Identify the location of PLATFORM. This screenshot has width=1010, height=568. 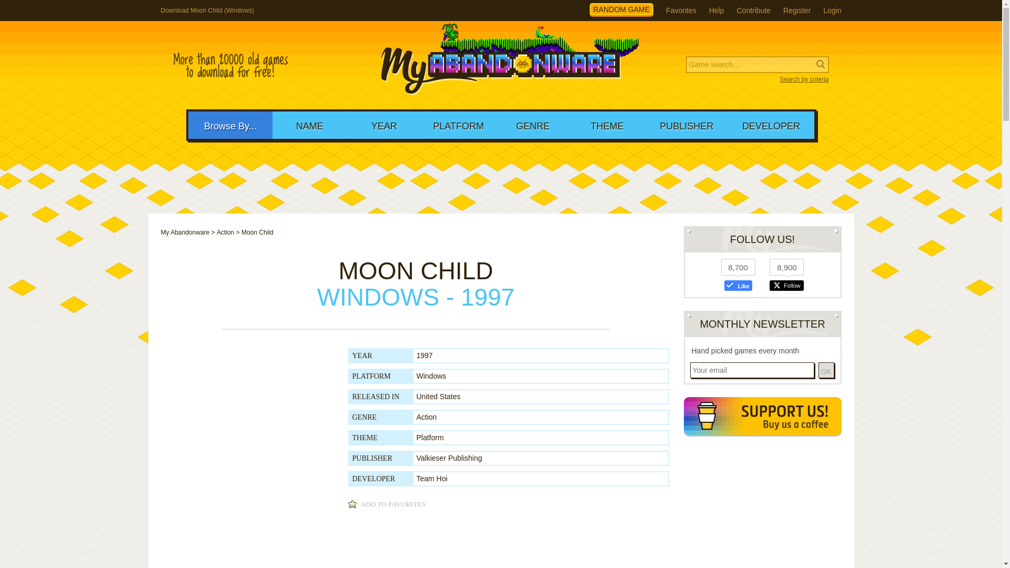
(458, 125).